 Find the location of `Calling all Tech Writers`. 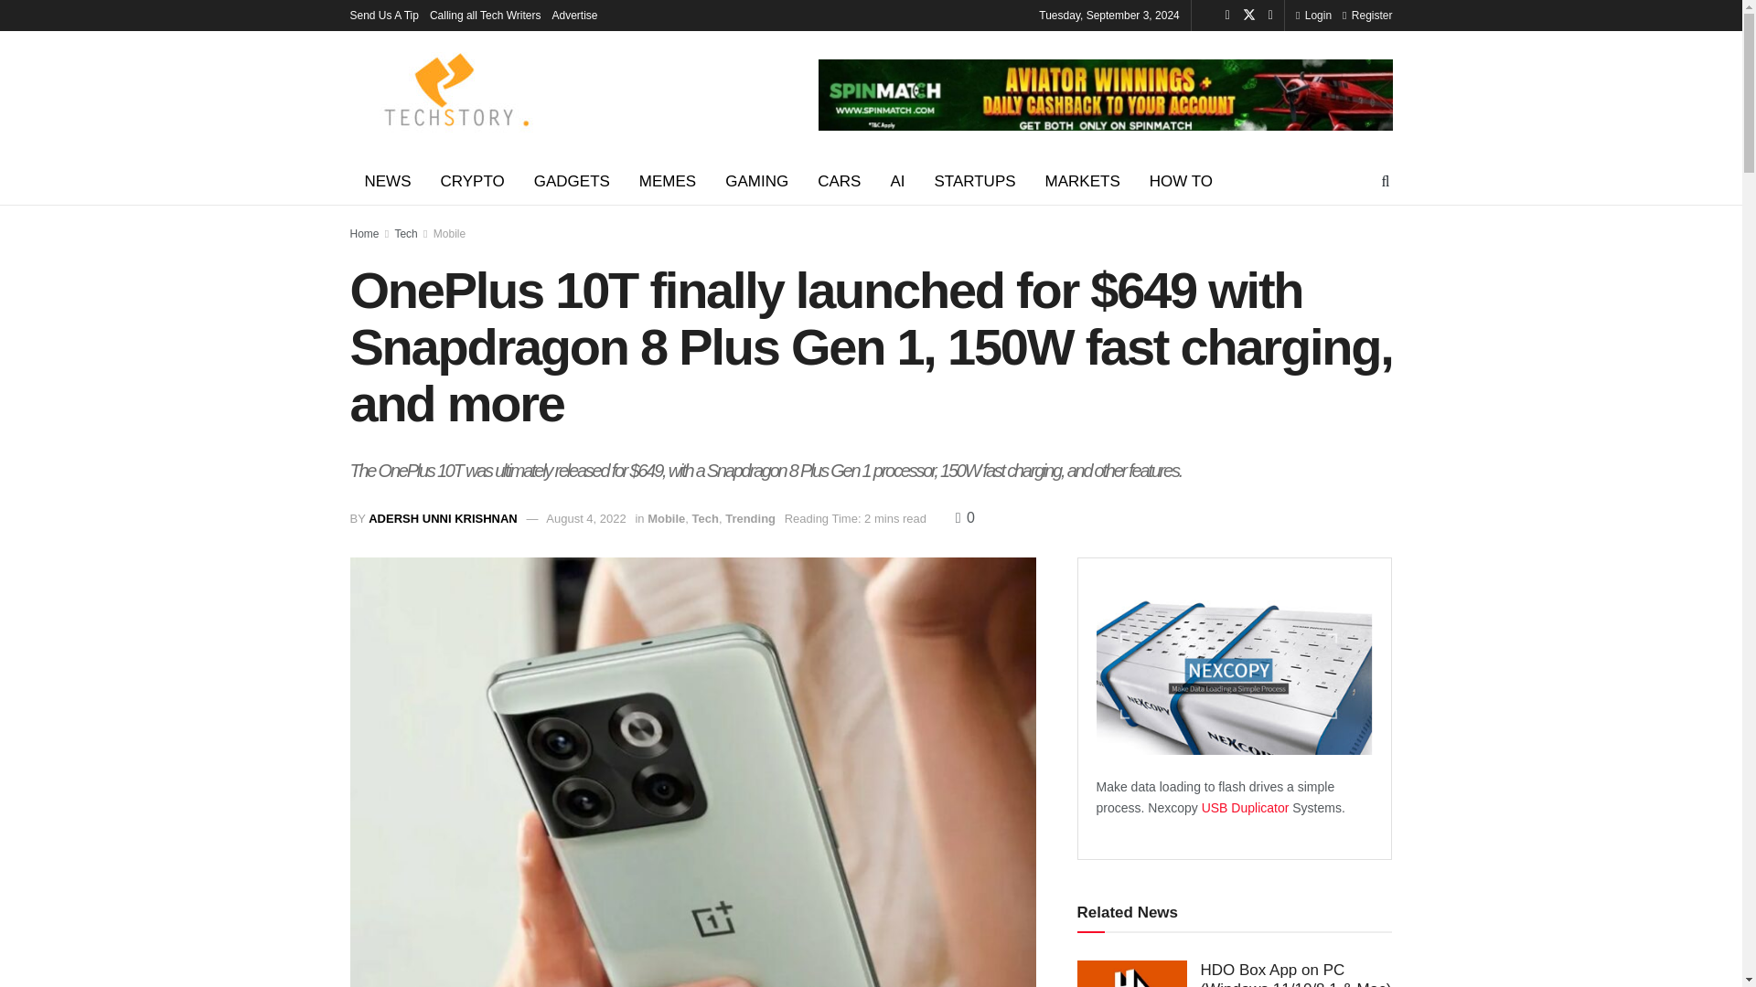

Calling all Tech Writers is located at coordinates (485, 15).